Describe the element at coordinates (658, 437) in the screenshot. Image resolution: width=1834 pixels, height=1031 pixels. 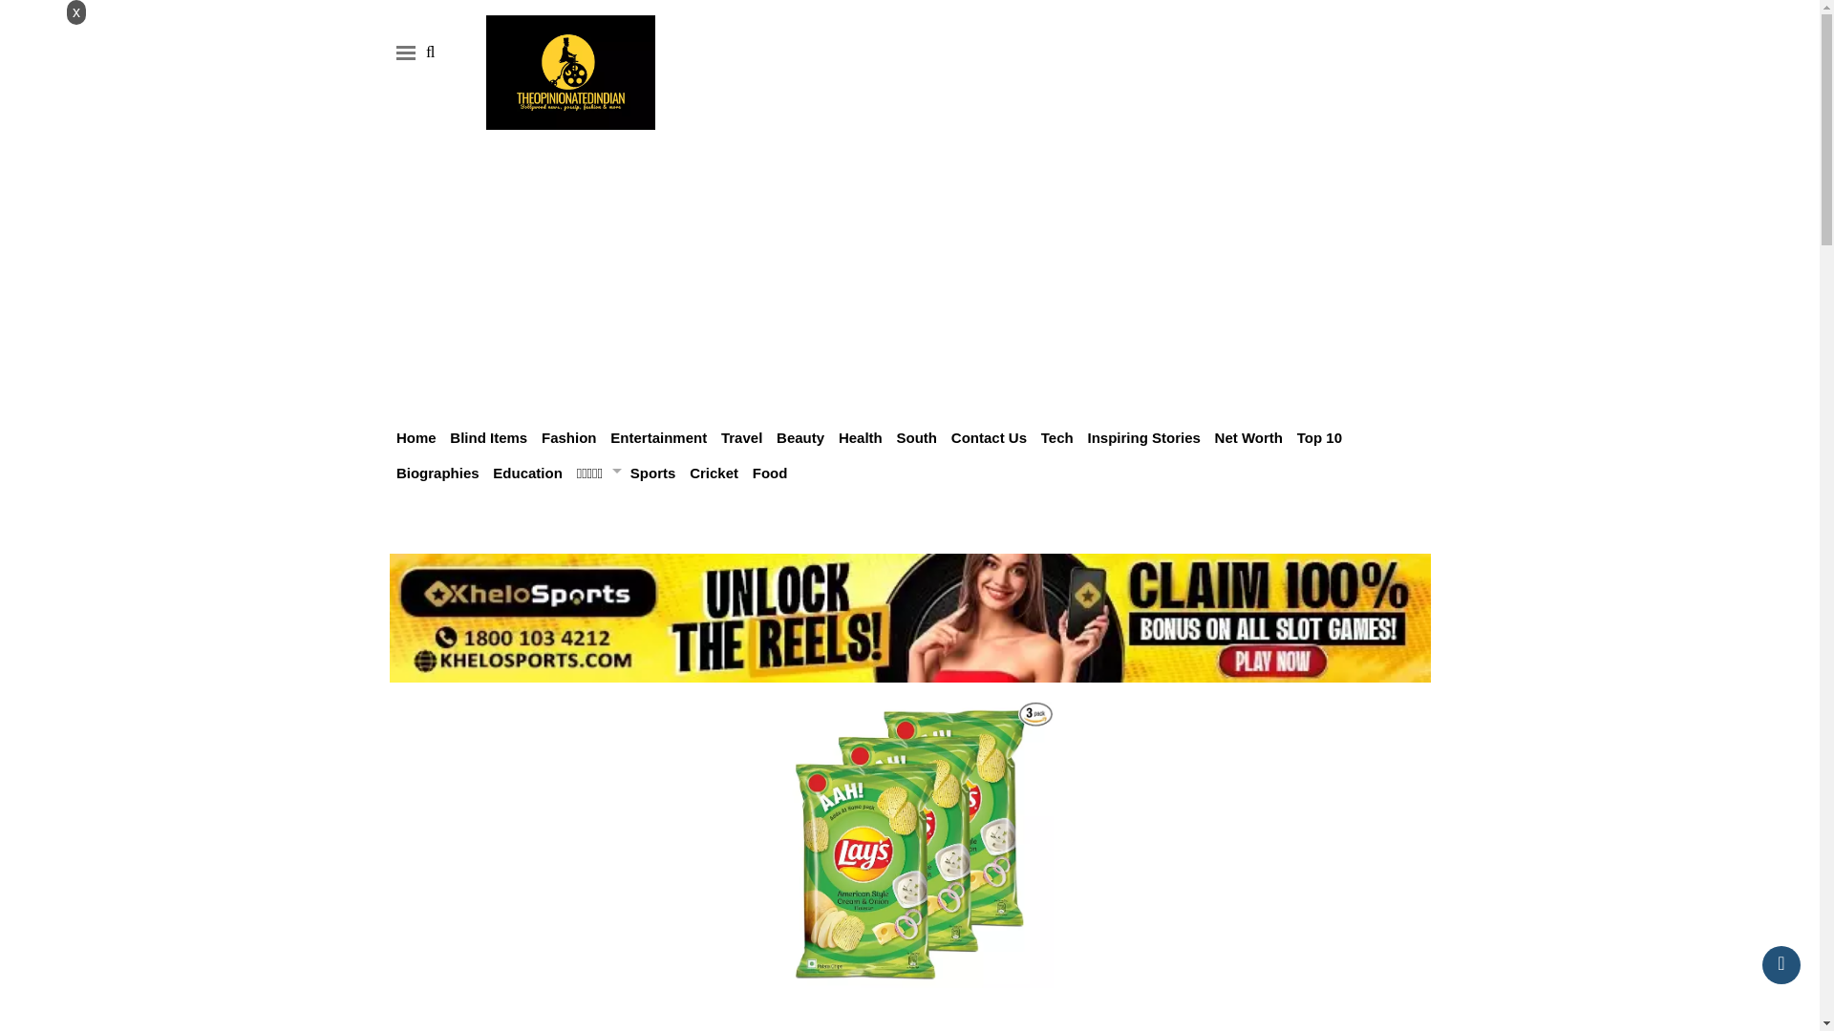
I see `Entertainment` at that location.